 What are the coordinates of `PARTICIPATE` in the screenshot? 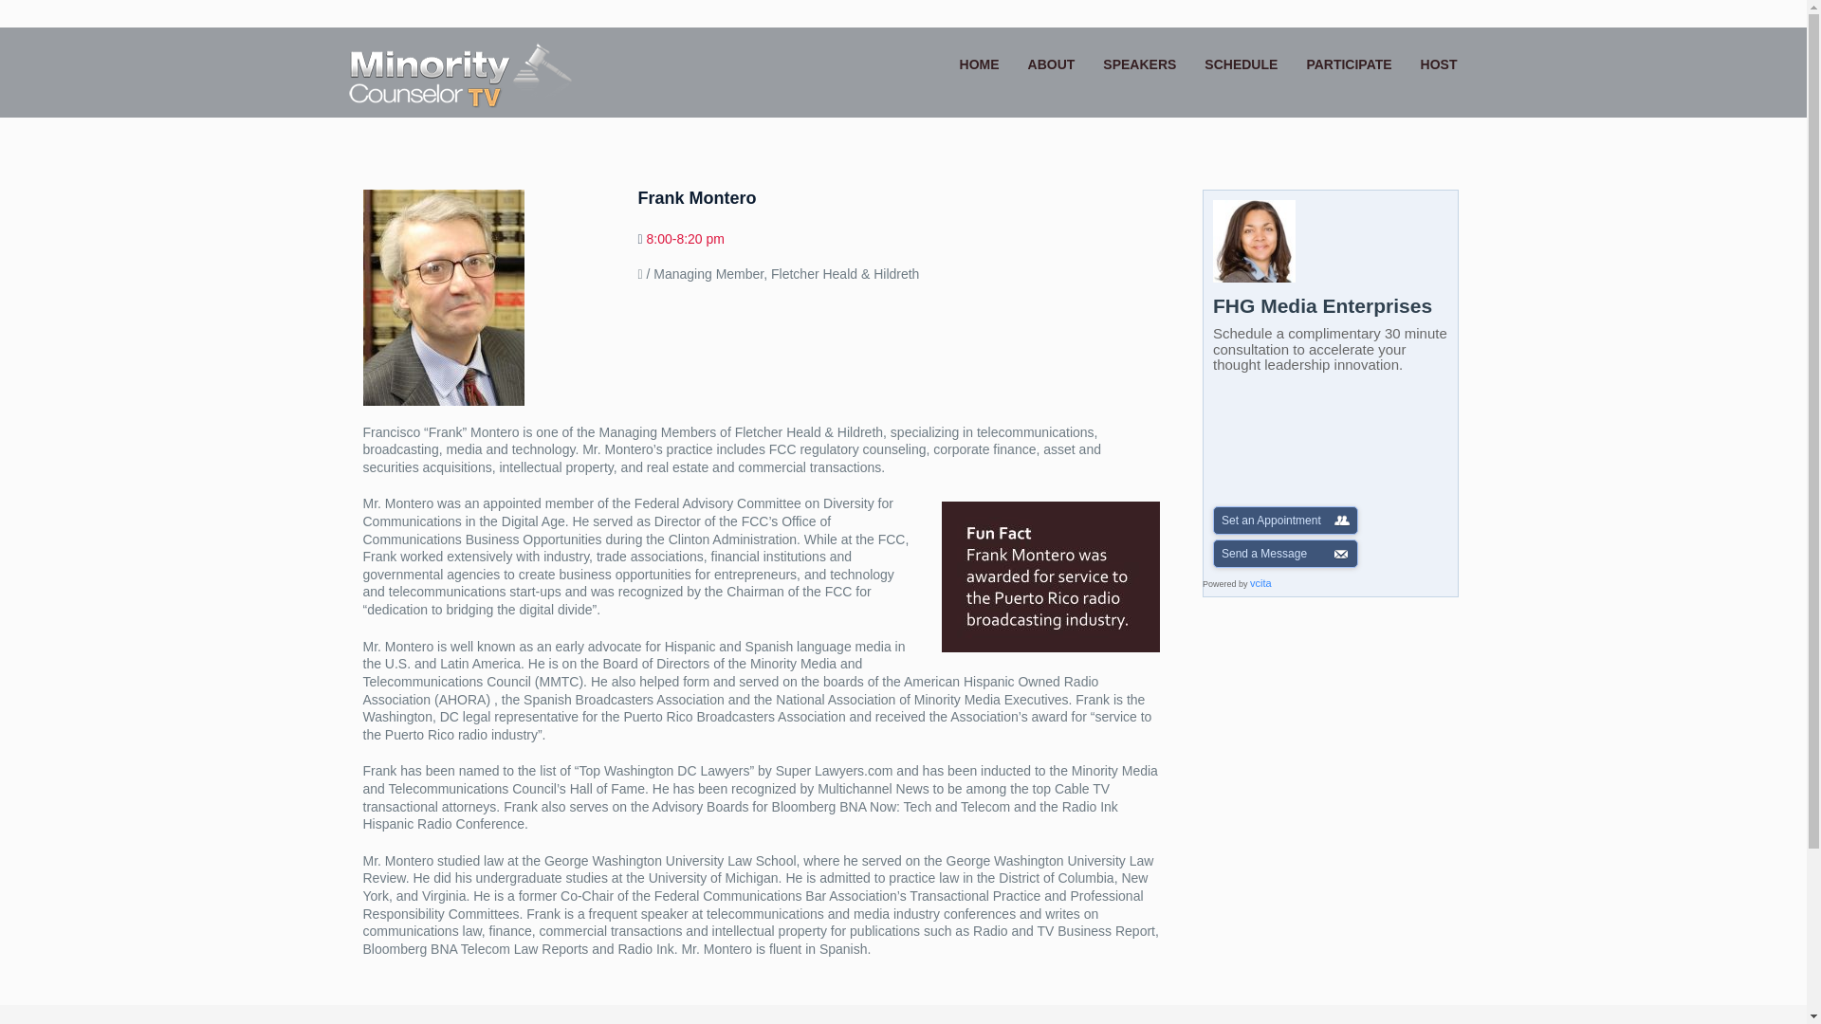 It's located at (1349, 64).